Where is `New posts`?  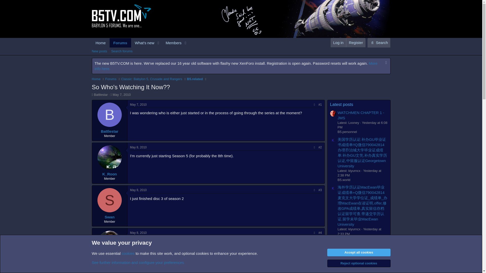 New posts is located at coordinates (99, 51).